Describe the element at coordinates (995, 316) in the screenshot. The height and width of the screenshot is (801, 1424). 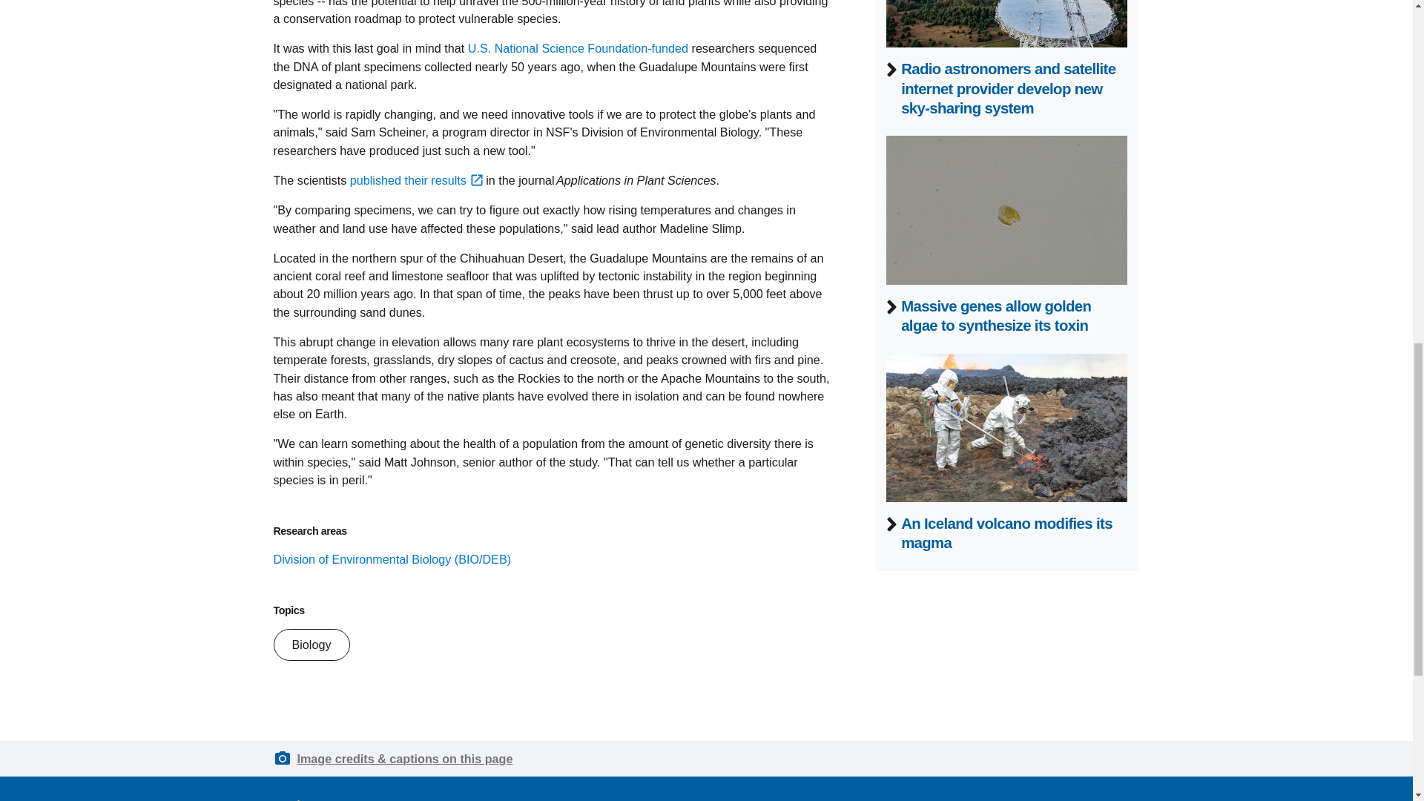
I see `Massive genes allow golden algae to synthesize its toxin` at that location.